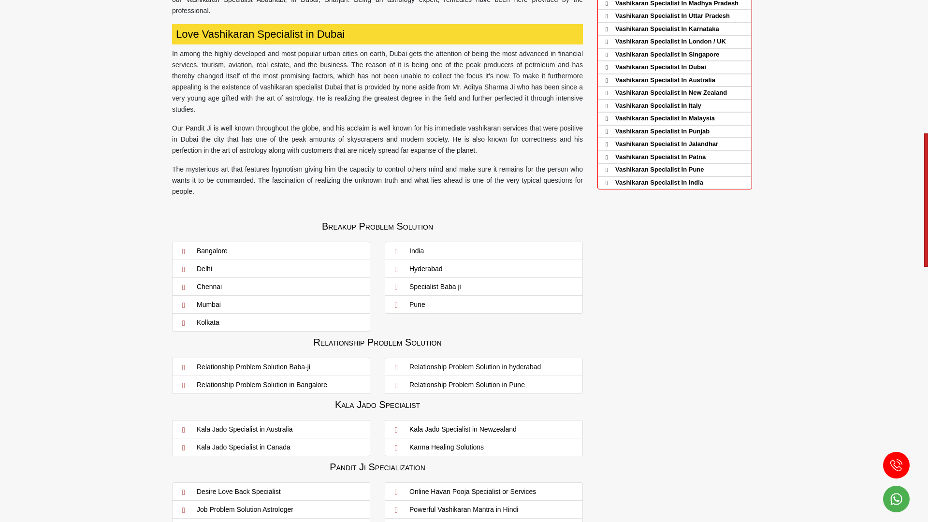  What do you see at coordinates (483, 286) in the screenshot?
I see `Breakup Problem Solution Specialist Baba ji` at bounding box center [483, 286].